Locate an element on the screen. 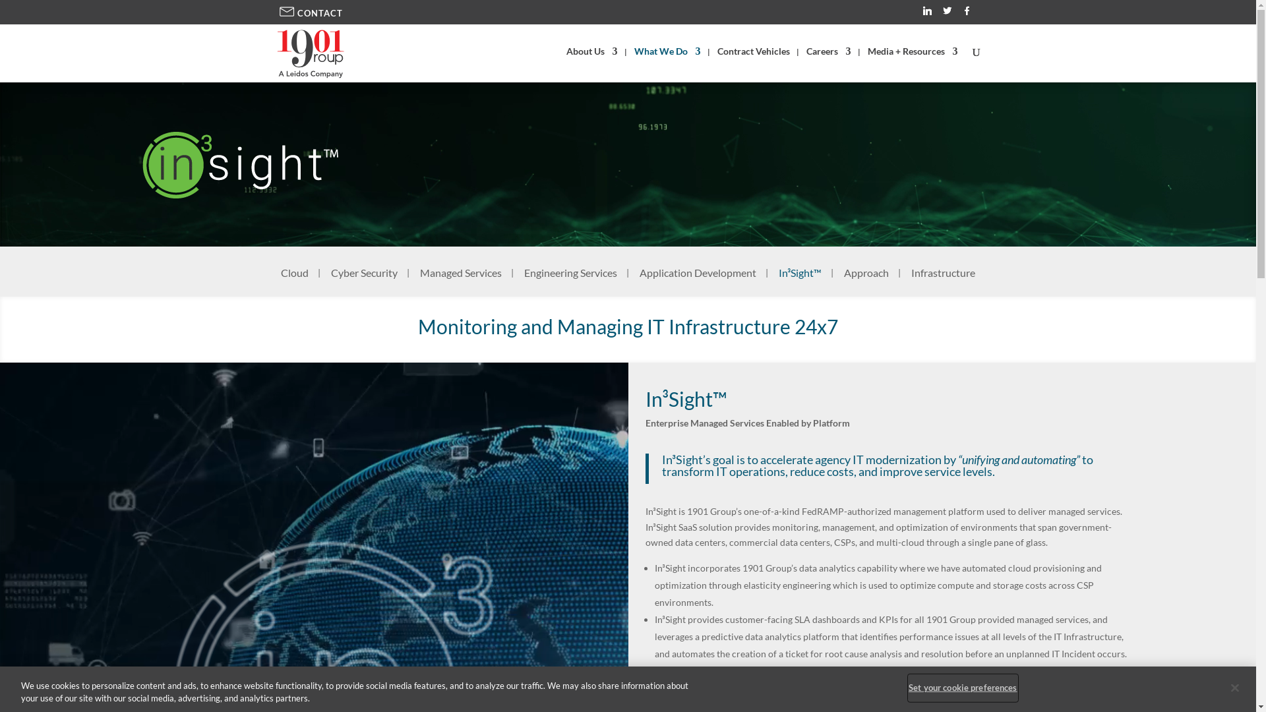 The image size is (1266, 712). Set your cookie preferences is located at coordinates (963, 688).